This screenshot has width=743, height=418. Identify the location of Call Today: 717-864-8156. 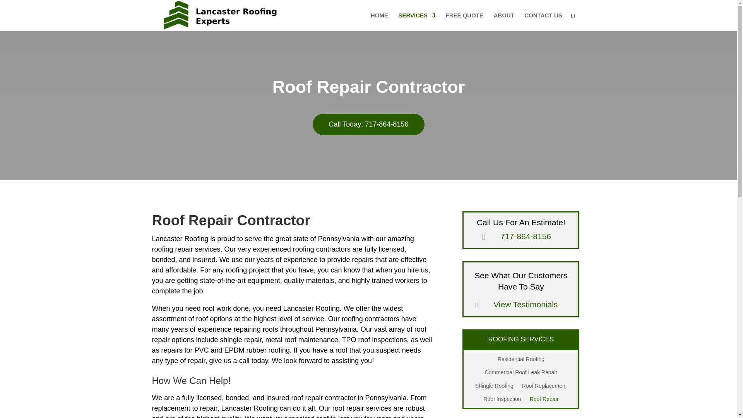
(369, 124).